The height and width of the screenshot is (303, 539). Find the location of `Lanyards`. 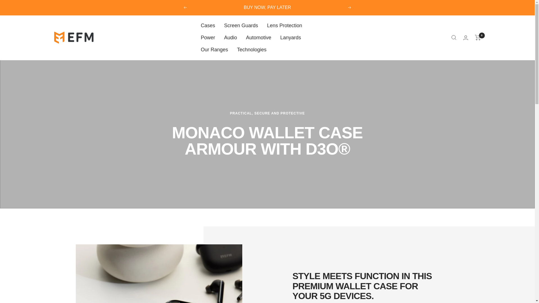

Lanyards is located at coordinates (290, 38).